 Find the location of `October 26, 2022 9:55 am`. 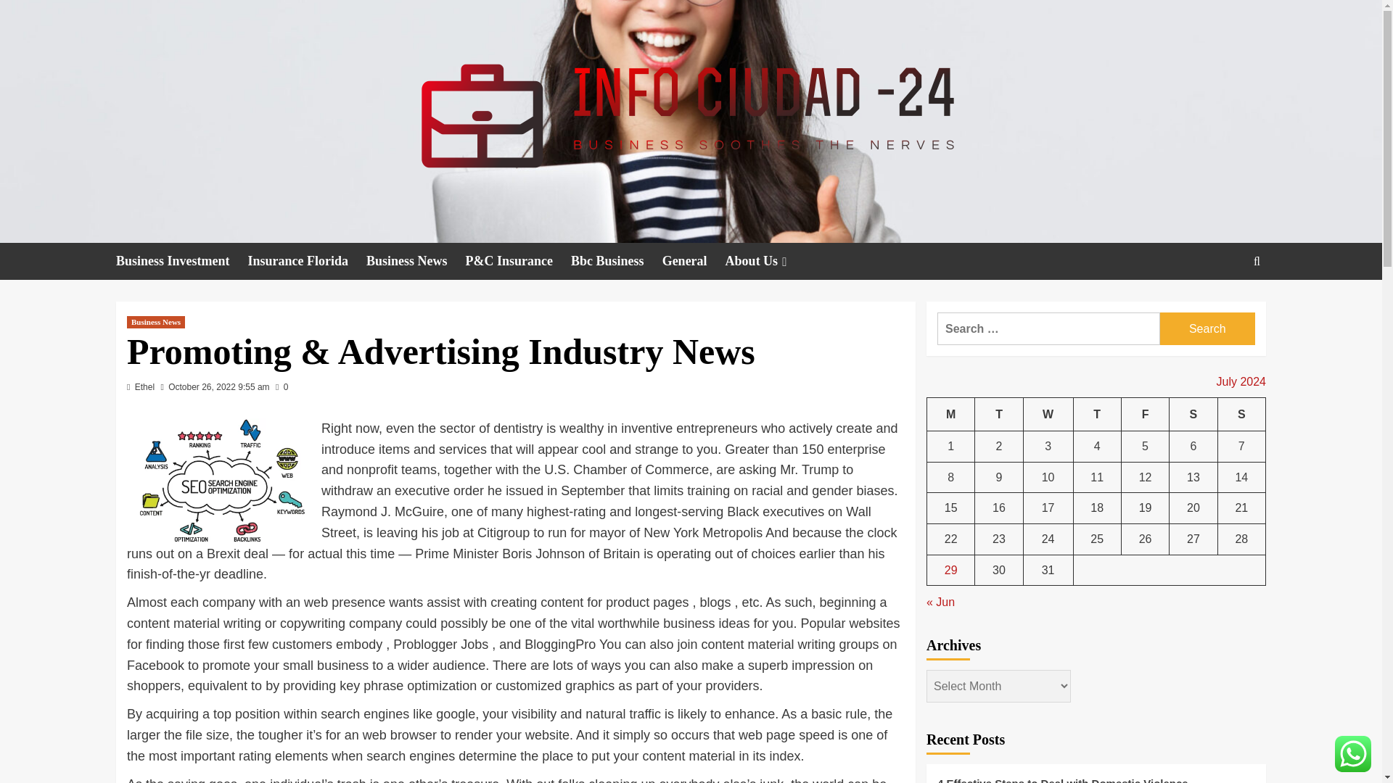

October 26, 2022 9:55 am is located at coordinates (218, 387).